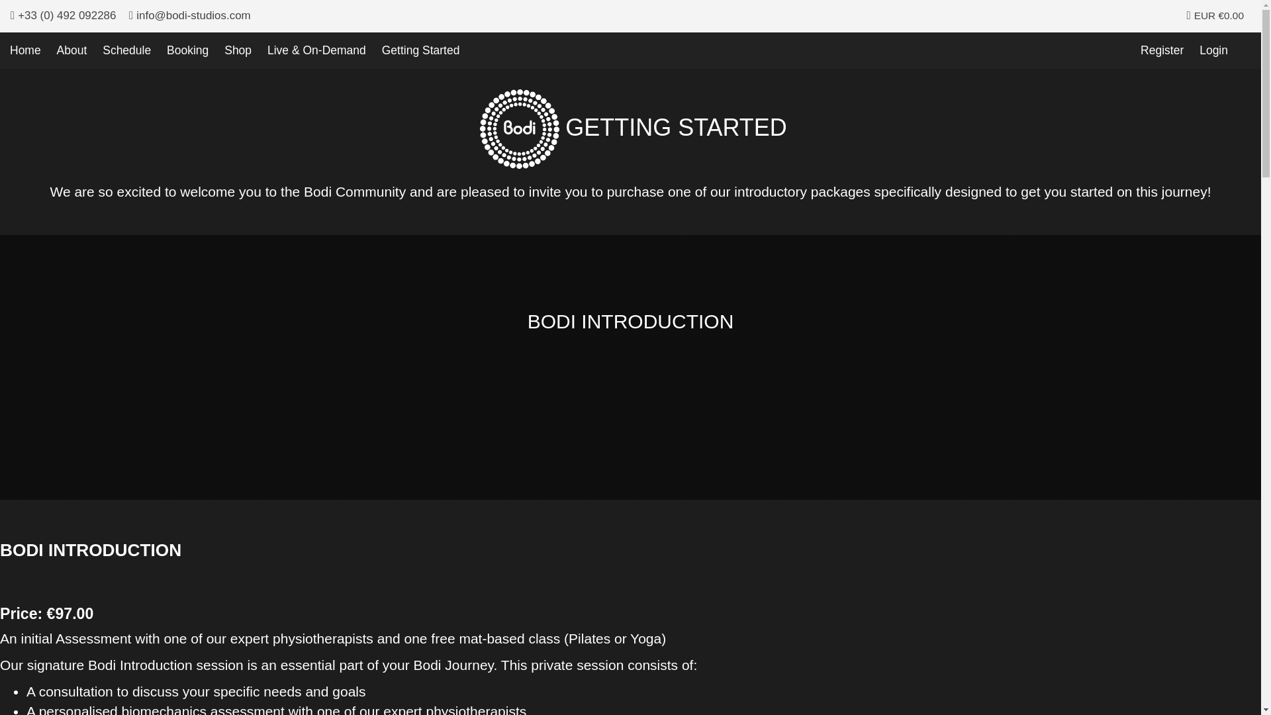  What do you see at coordinates (187, 50) in the screenshot?
I see `Booking` at bounding box center [187, 50].